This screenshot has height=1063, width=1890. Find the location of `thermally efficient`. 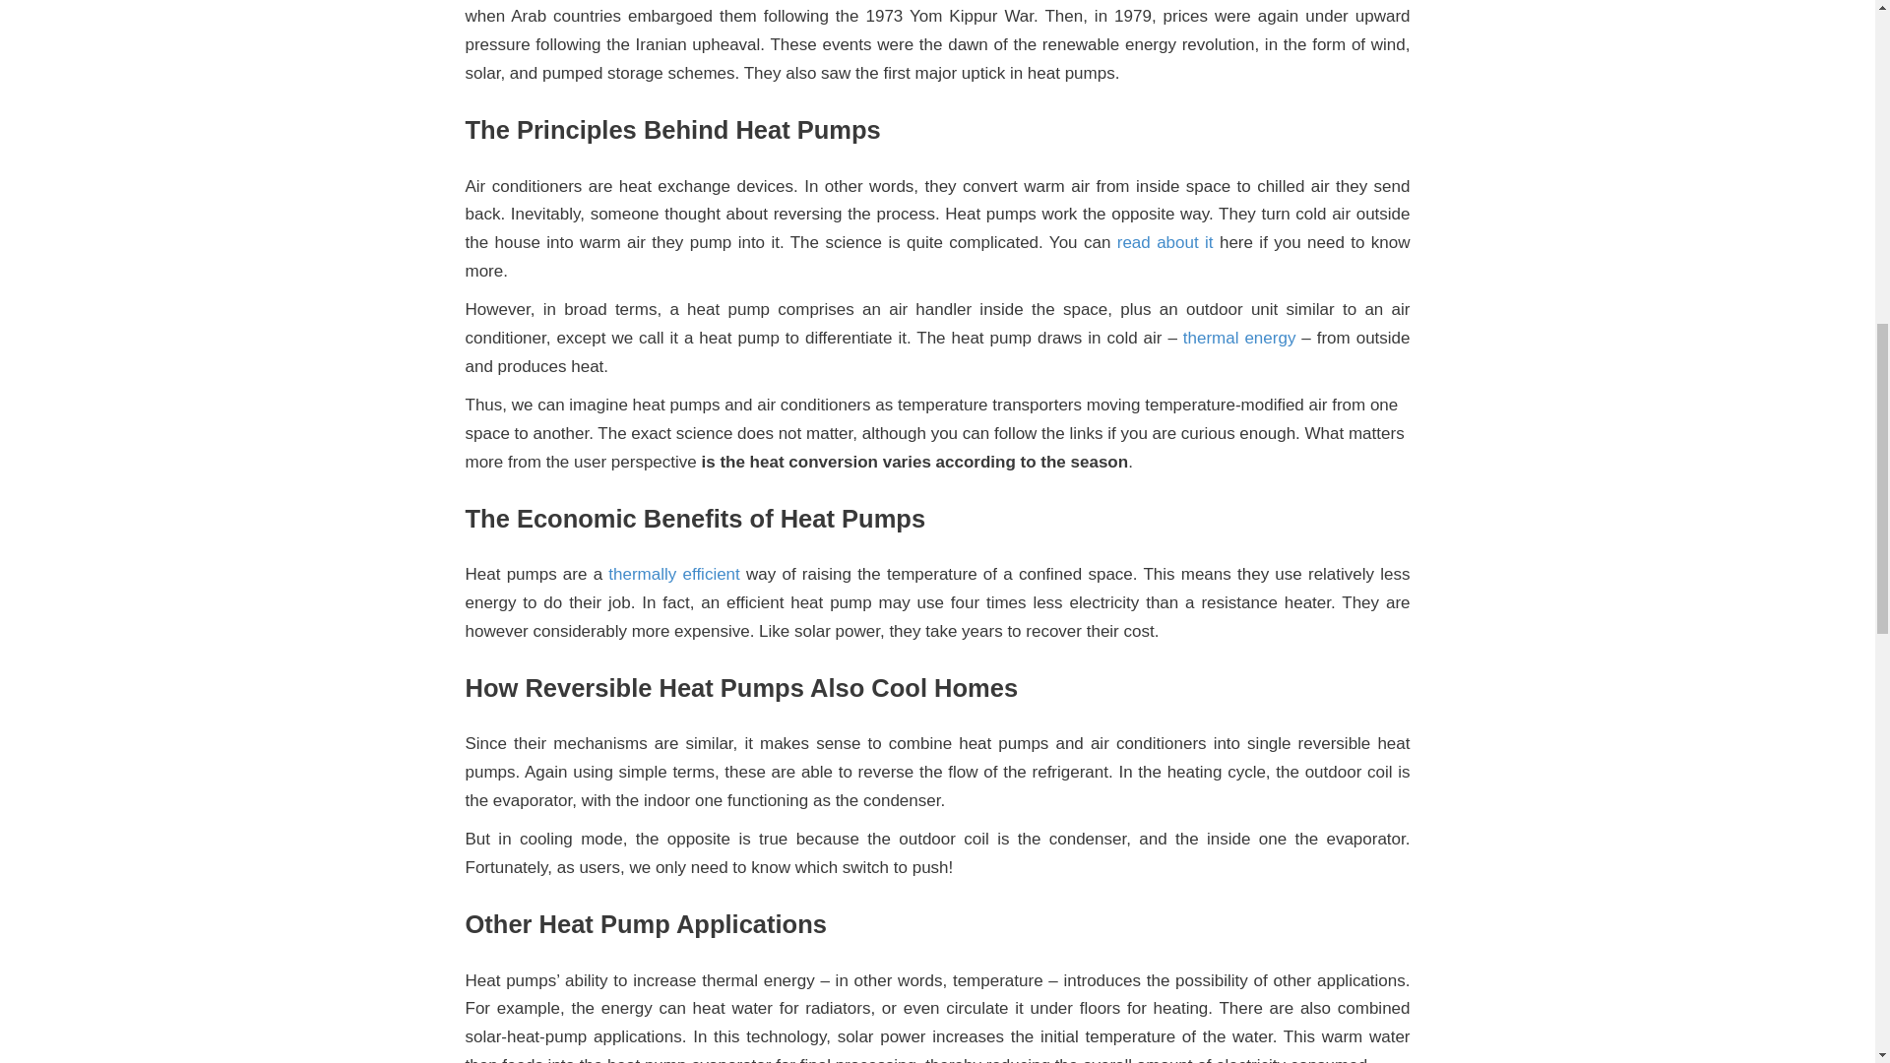

thermally efficient is located at coordinates (673, 573).